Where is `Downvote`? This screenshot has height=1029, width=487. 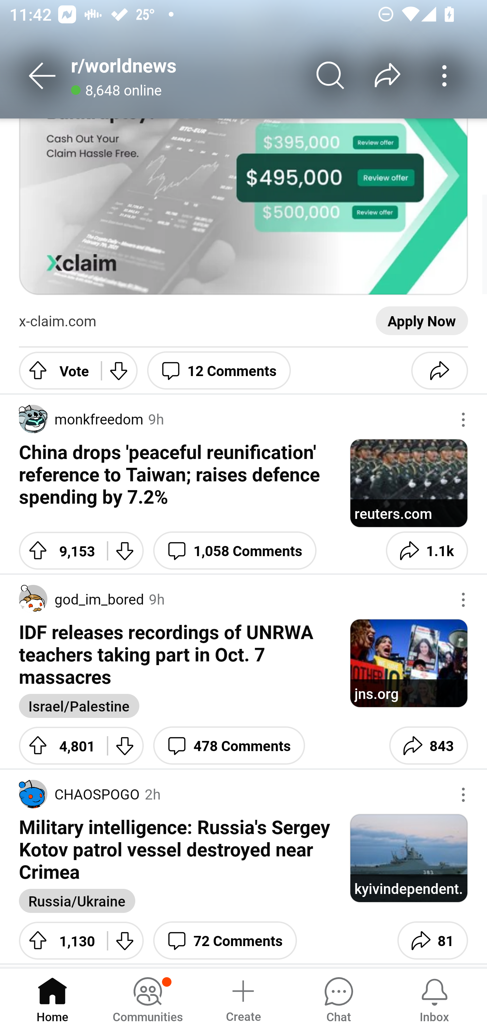 Downvote is located at coordinates (125, 745).